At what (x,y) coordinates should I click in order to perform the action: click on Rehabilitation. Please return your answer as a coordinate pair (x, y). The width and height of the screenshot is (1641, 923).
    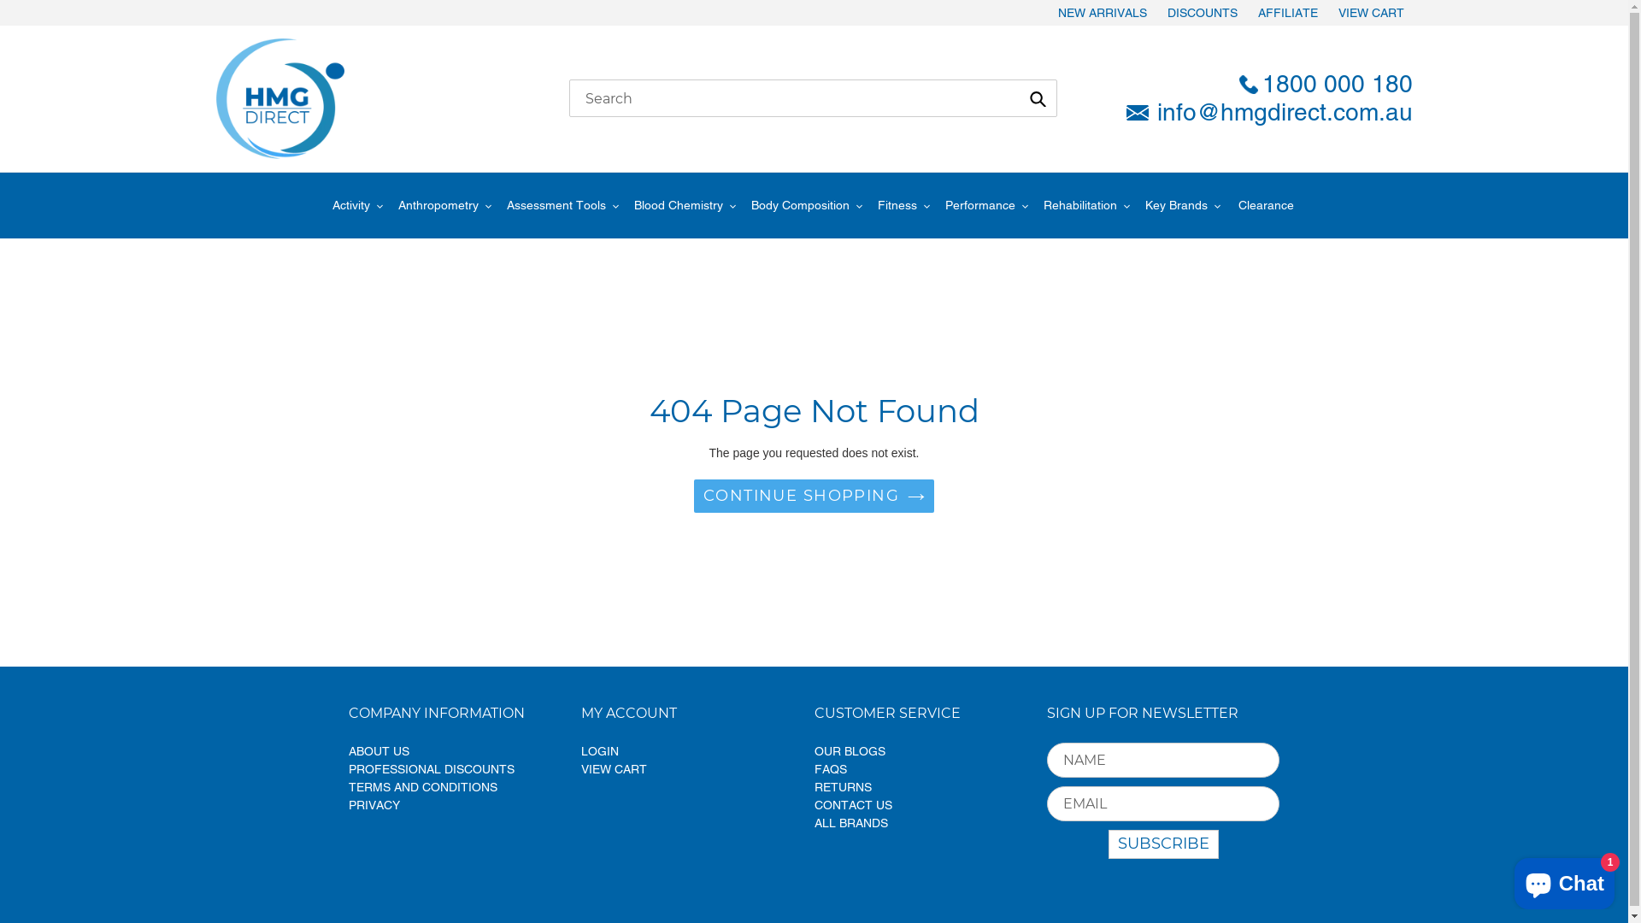
    Looking at the image, I should click on (1079, 205).